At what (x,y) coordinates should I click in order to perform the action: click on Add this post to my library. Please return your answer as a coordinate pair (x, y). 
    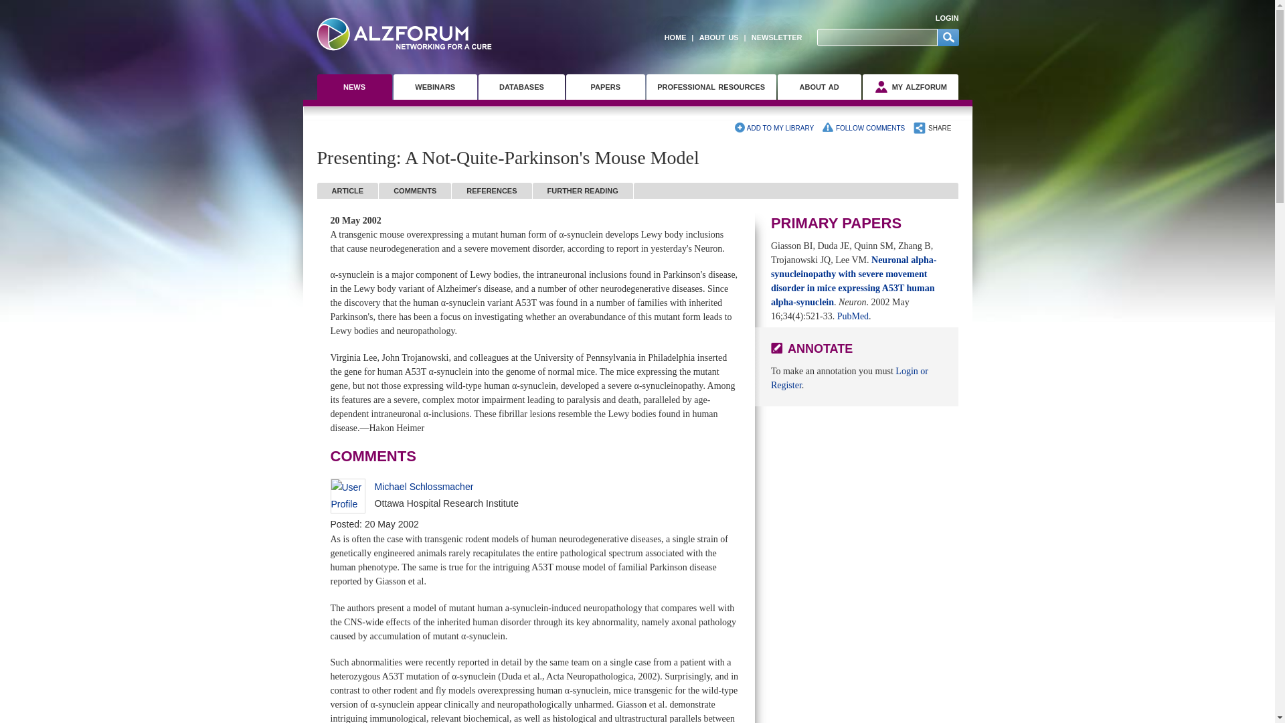
    Looking at the image, I should click on (774, 128).